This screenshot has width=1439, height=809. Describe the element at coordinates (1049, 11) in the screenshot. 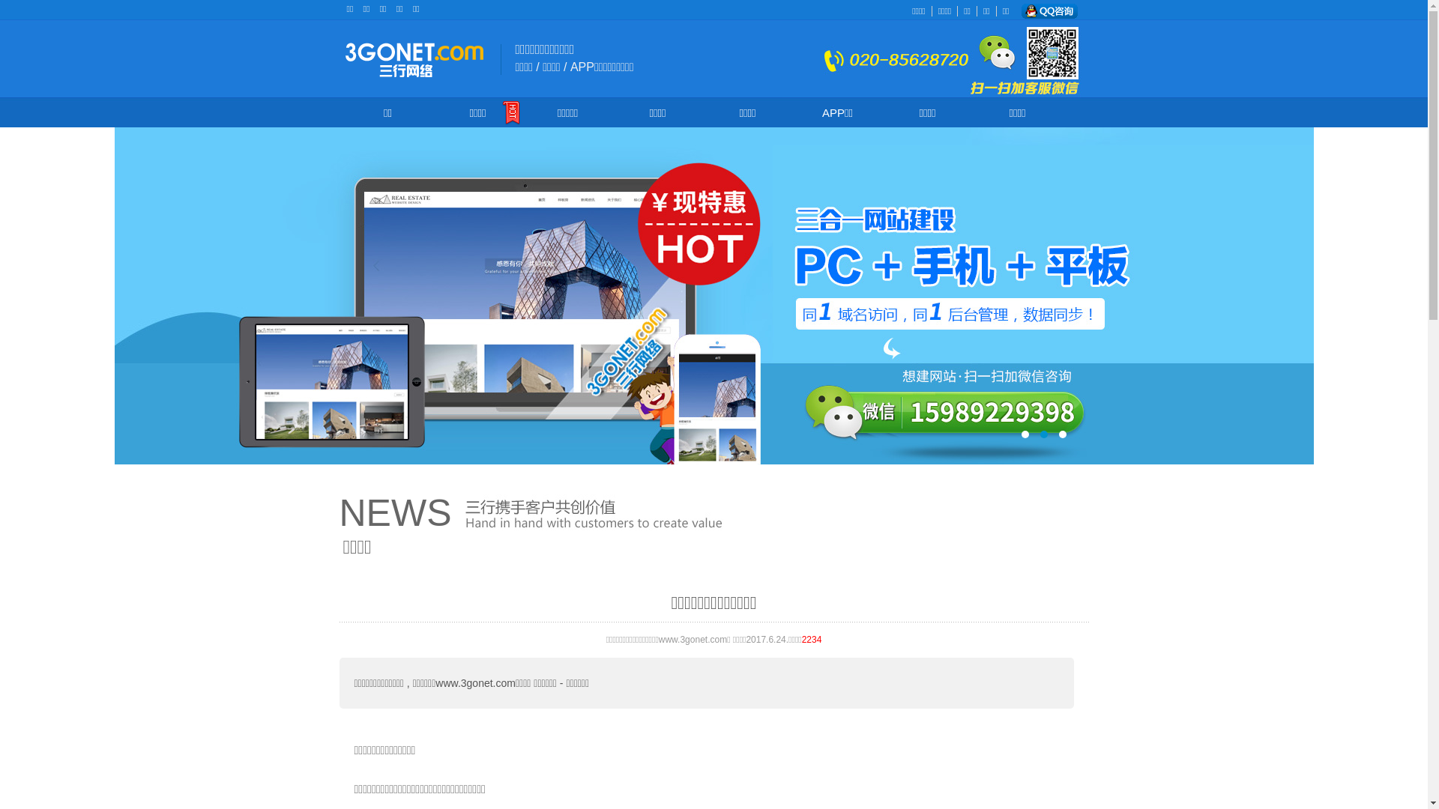

I see `QQ:974365087` at that location.